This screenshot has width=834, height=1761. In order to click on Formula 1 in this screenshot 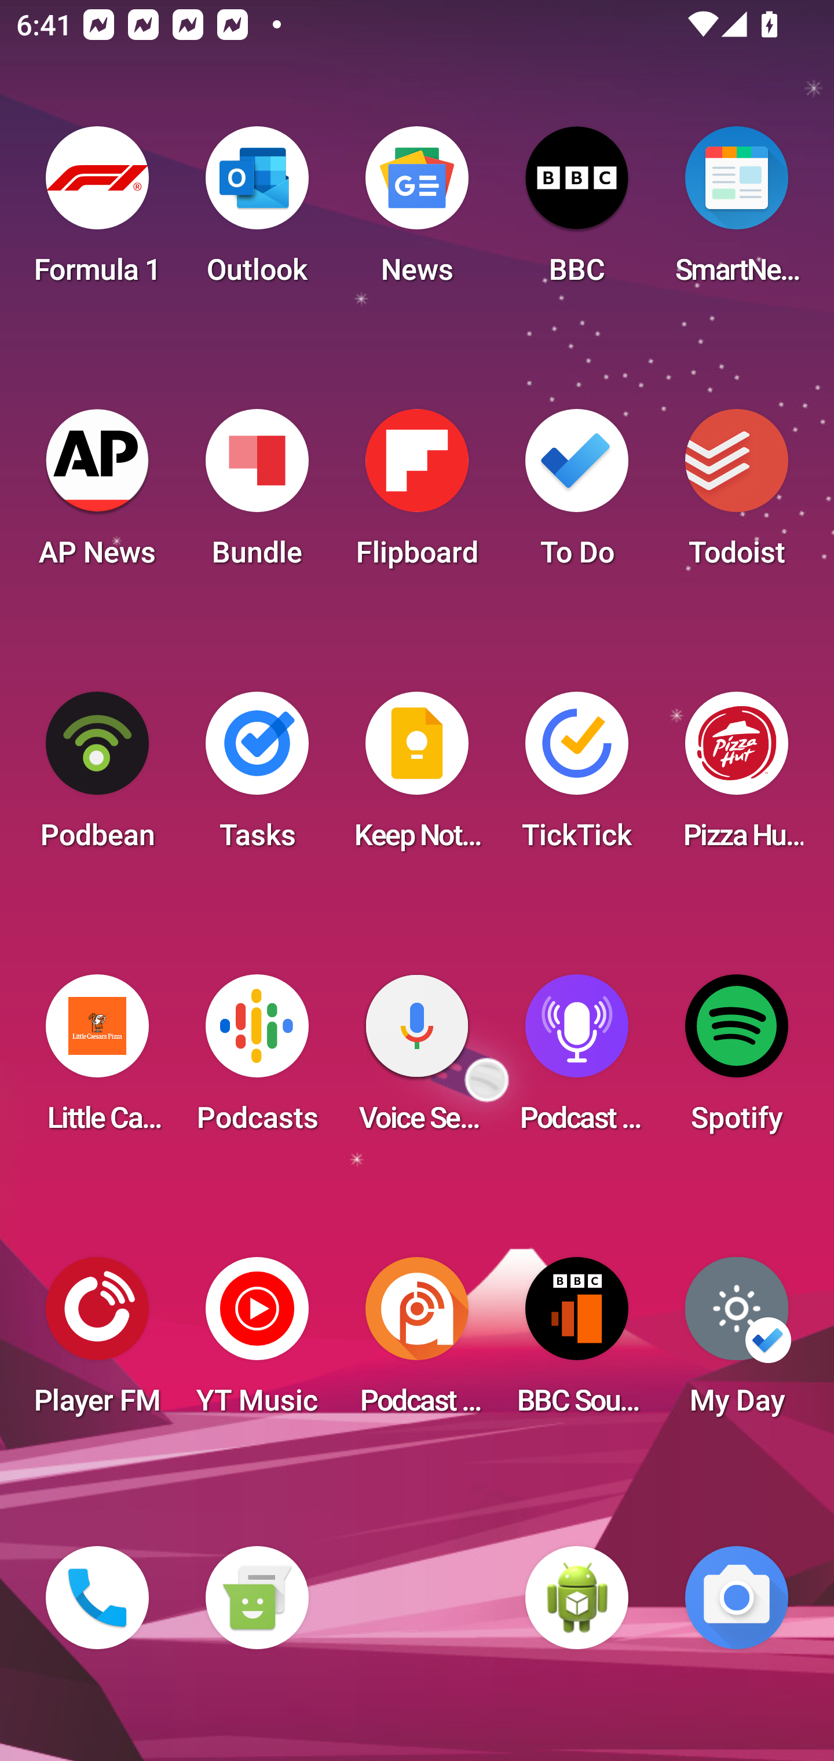, I will do `click(97, 212)`.